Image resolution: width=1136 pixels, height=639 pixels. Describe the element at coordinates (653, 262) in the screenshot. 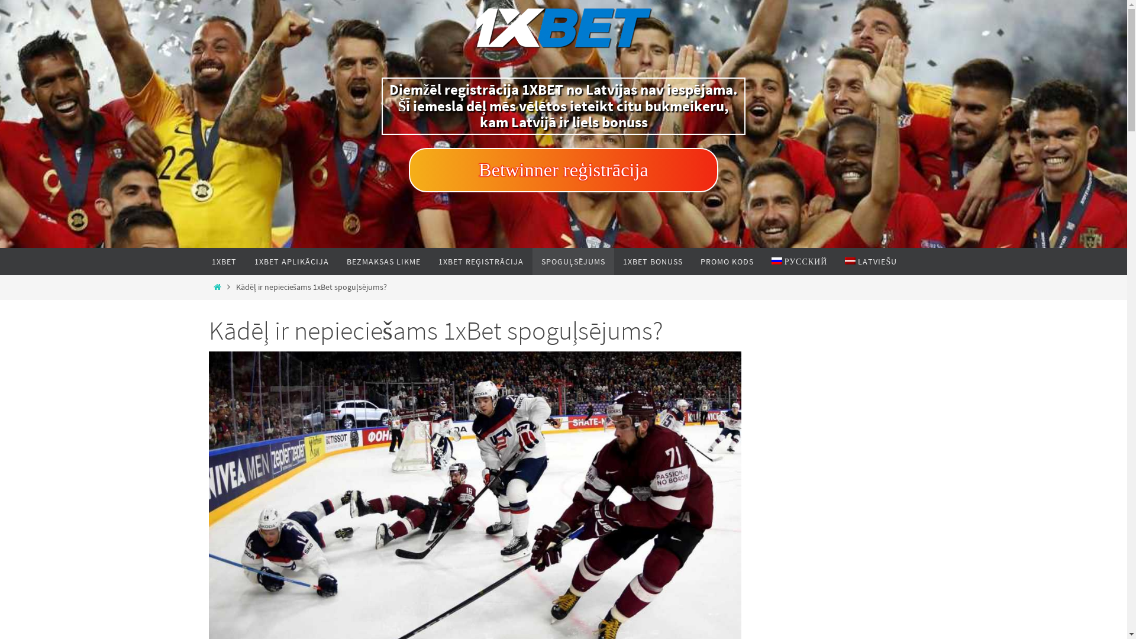

I see `1XBET BONUSS` at that location.